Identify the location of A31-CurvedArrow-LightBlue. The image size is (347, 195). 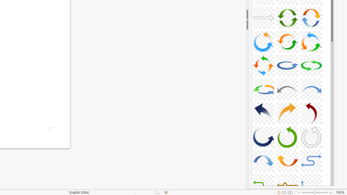
(264, 161).